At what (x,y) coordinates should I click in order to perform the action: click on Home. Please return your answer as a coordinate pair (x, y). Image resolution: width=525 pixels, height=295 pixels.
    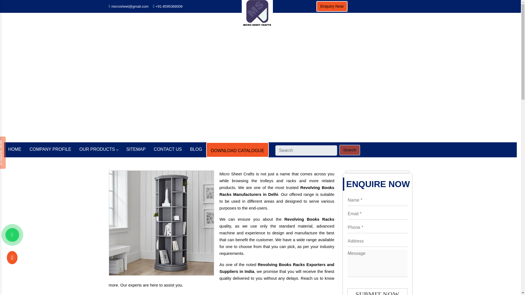
    Looking at the image, I should click on (15, 149).